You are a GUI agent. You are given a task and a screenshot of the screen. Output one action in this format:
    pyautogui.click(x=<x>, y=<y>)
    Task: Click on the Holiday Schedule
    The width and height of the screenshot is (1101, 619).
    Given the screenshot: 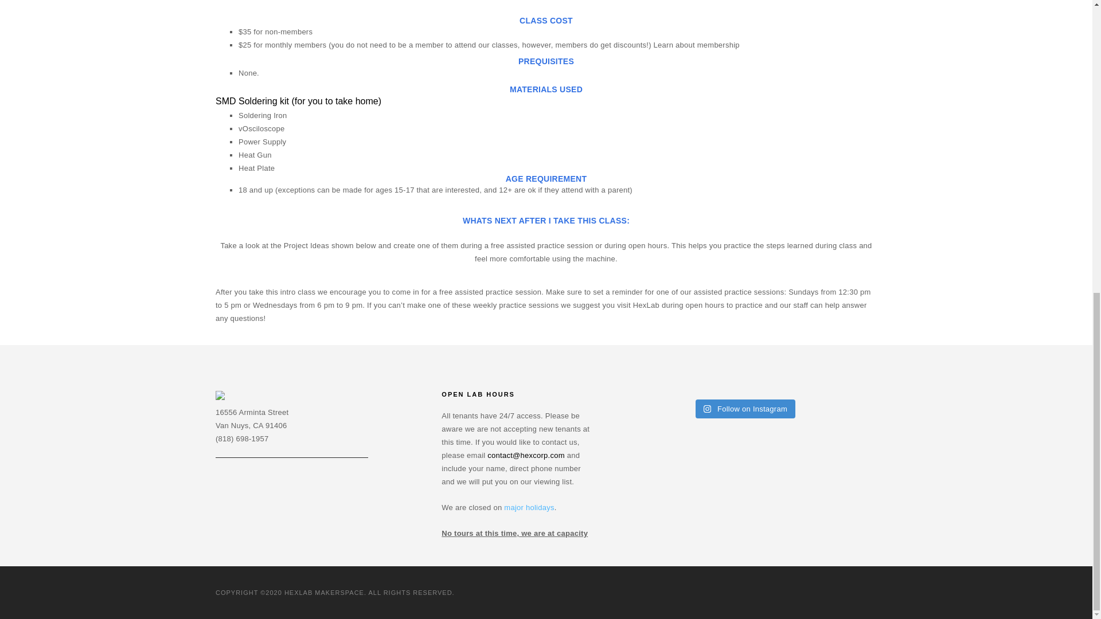 What is the action you would take?
    pyautogui.click(x=529, y=508)
    